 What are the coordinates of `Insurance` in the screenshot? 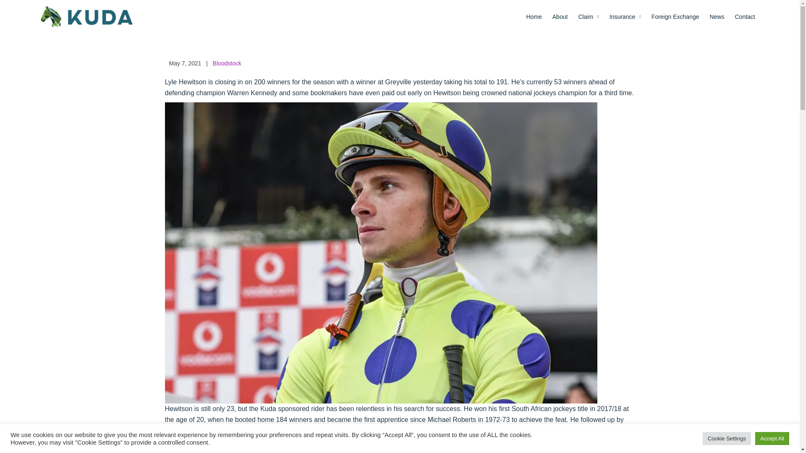 It's located at (625, 17).